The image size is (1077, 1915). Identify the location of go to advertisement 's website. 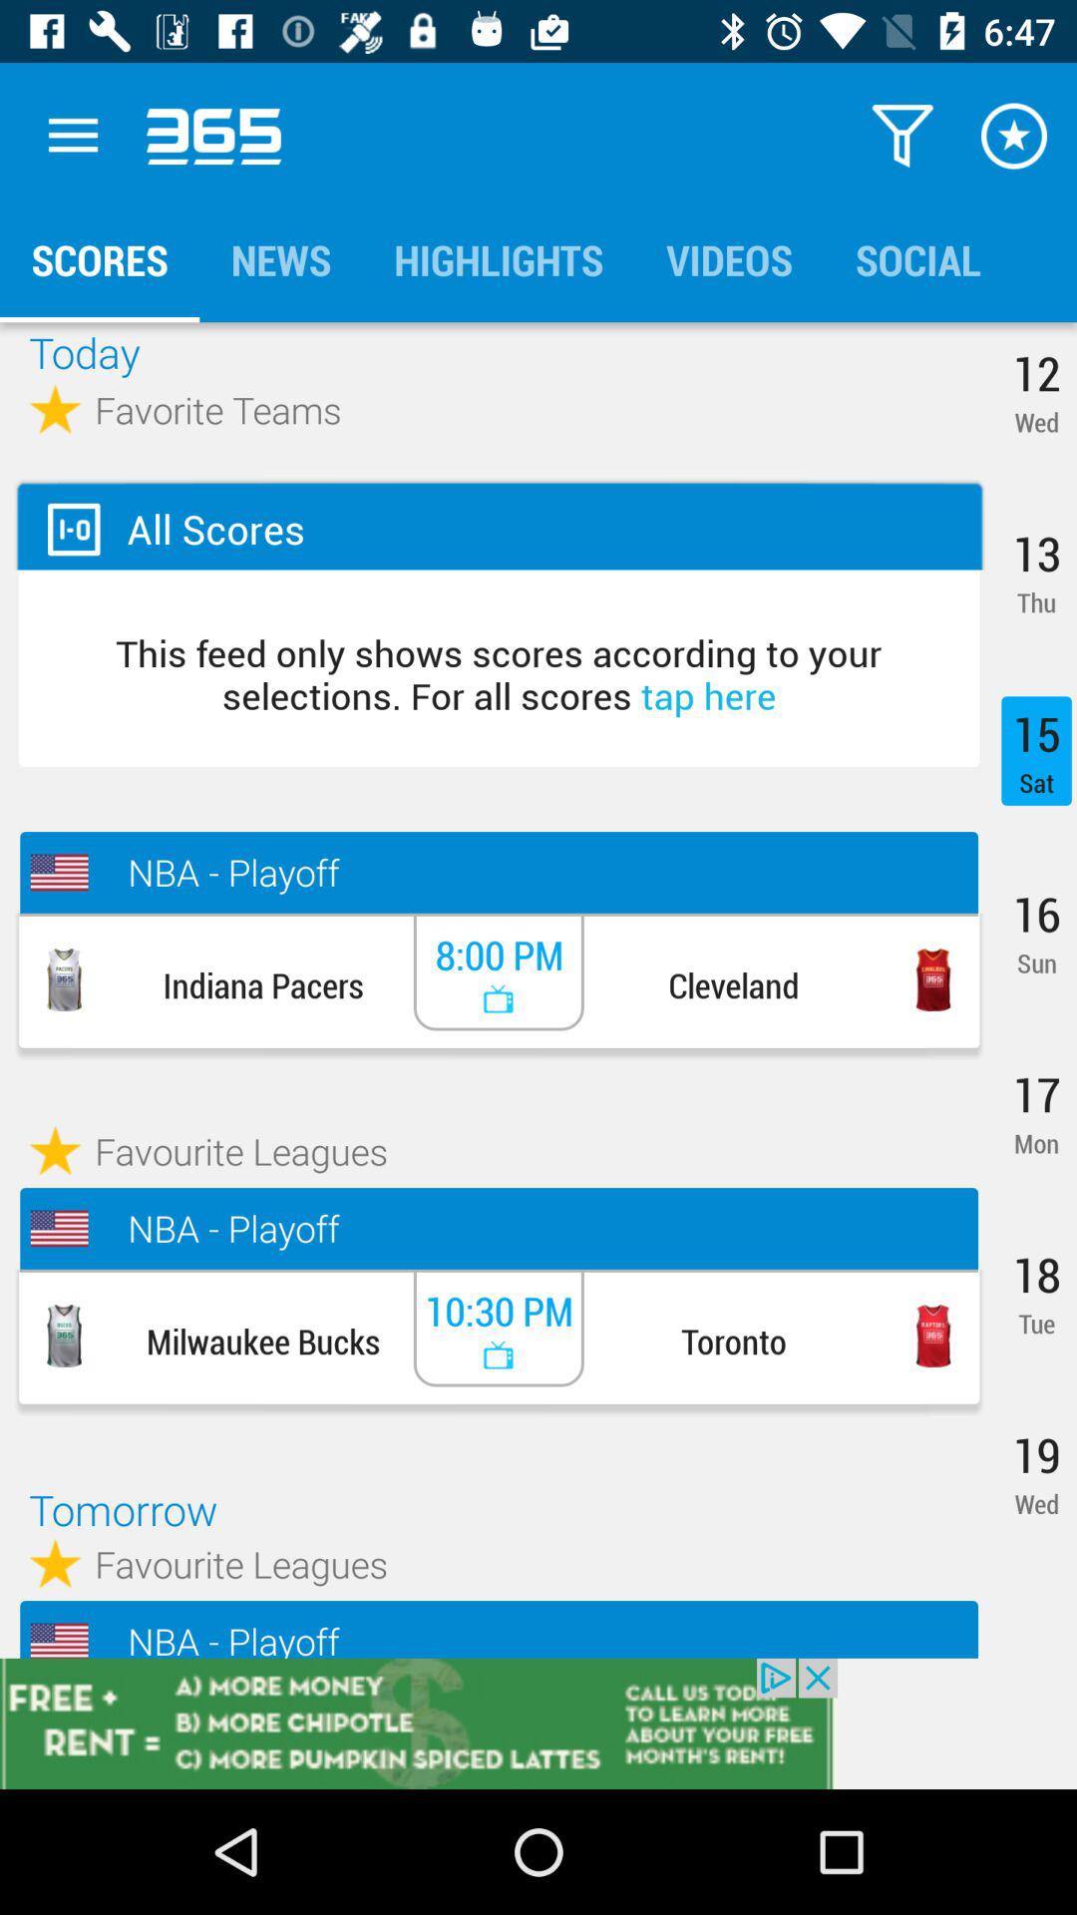
(538, 1723).